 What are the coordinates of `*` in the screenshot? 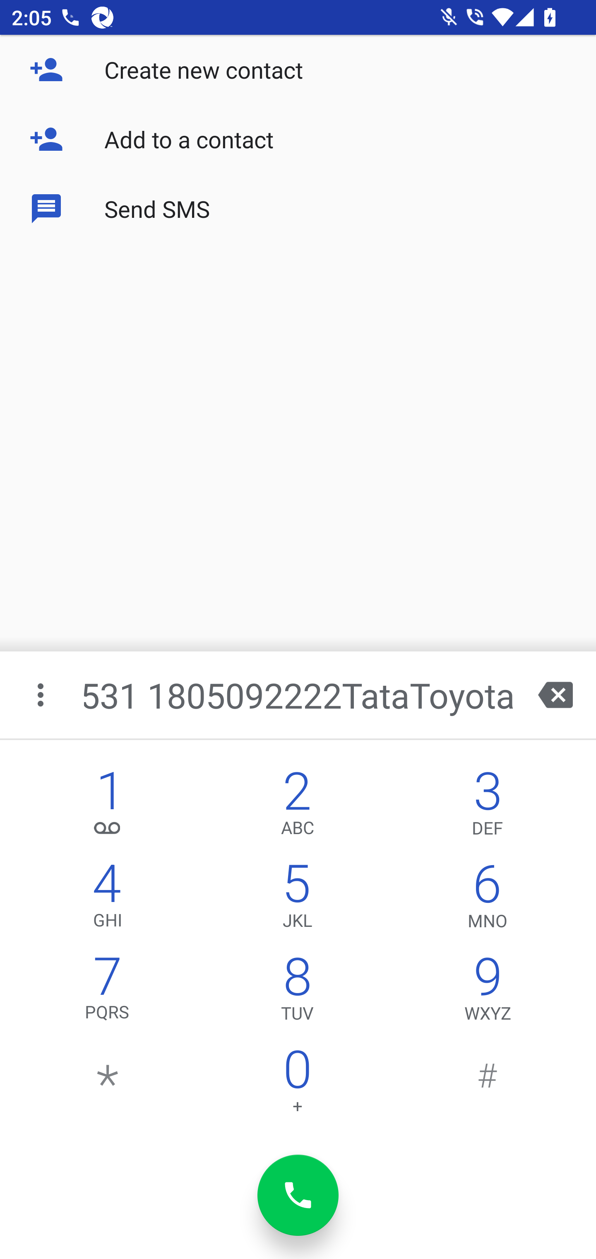 It's located at (108, 1085).